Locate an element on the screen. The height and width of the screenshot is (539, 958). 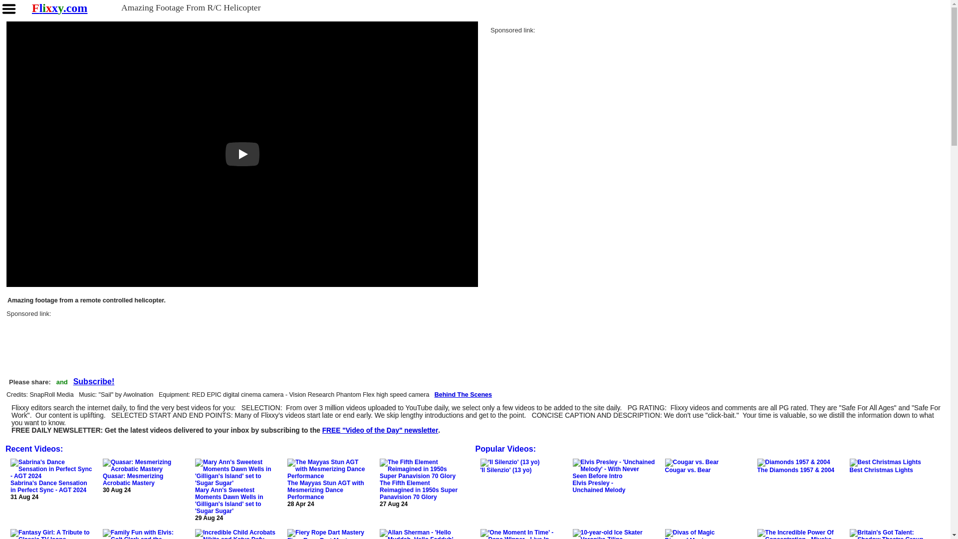
Subscribe! is located at coordinates (94, 382).